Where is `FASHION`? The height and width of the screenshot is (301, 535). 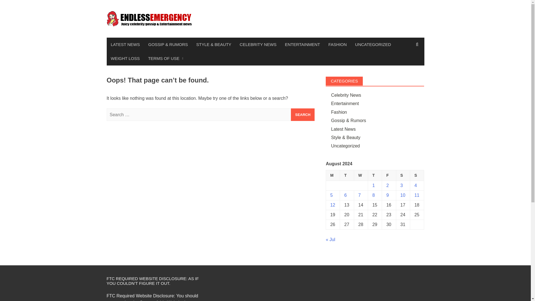 FASHION is located at coordinates (337, 45).